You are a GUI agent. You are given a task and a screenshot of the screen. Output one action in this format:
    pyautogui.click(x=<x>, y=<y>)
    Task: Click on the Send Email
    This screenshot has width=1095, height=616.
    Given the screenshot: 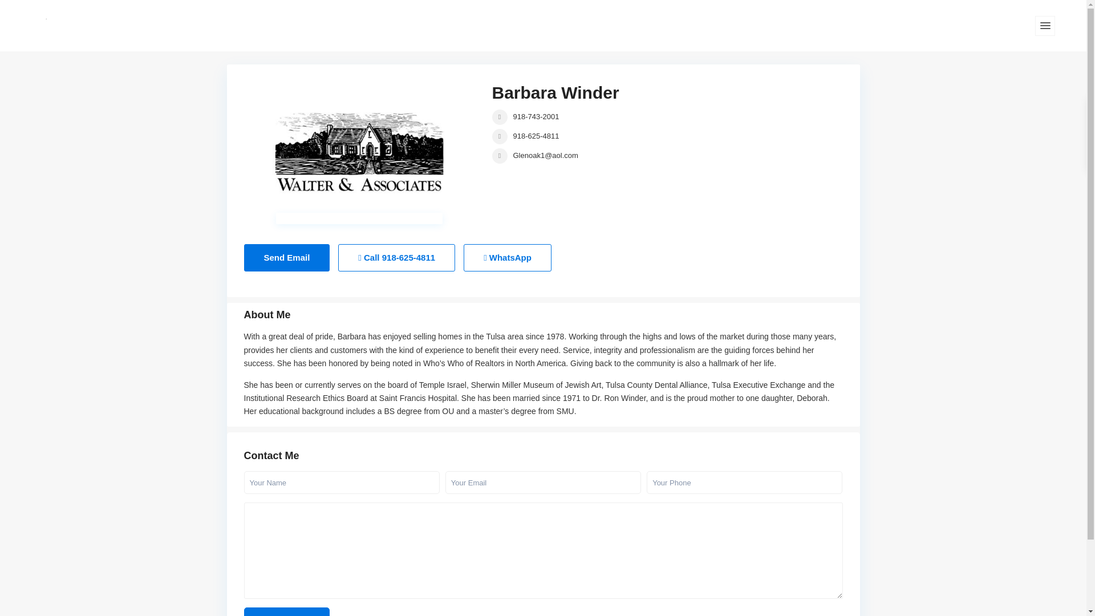 What is the action you would take?
    pyautogui.click(x=287, y=258)
    